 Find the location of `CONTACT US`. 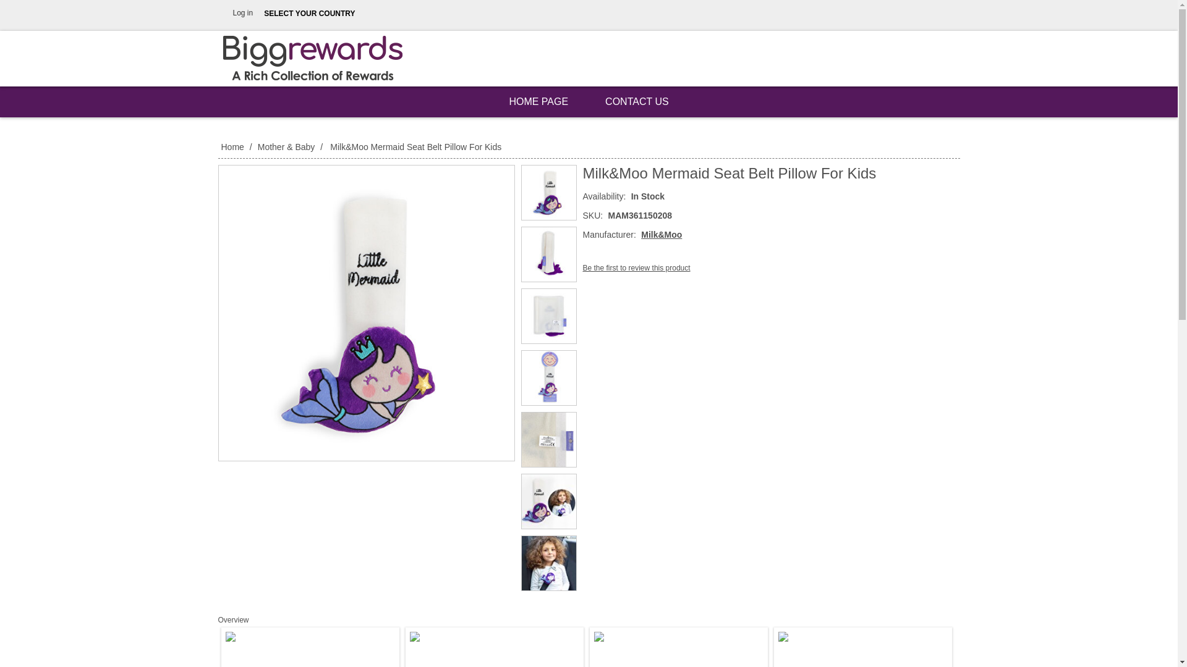

CONTACT US is located at coordinates (637, 102).